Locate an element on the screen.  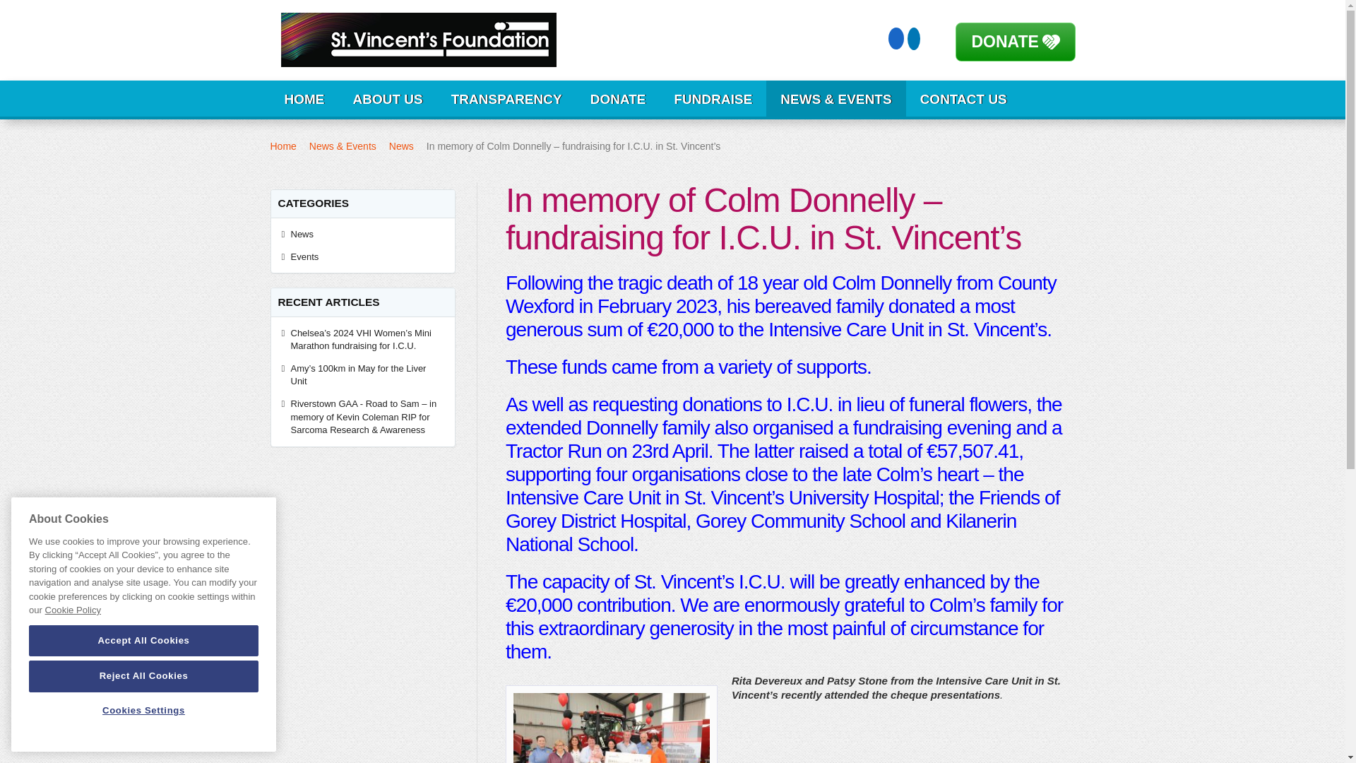
HOME is located at coordinates (304, 99).